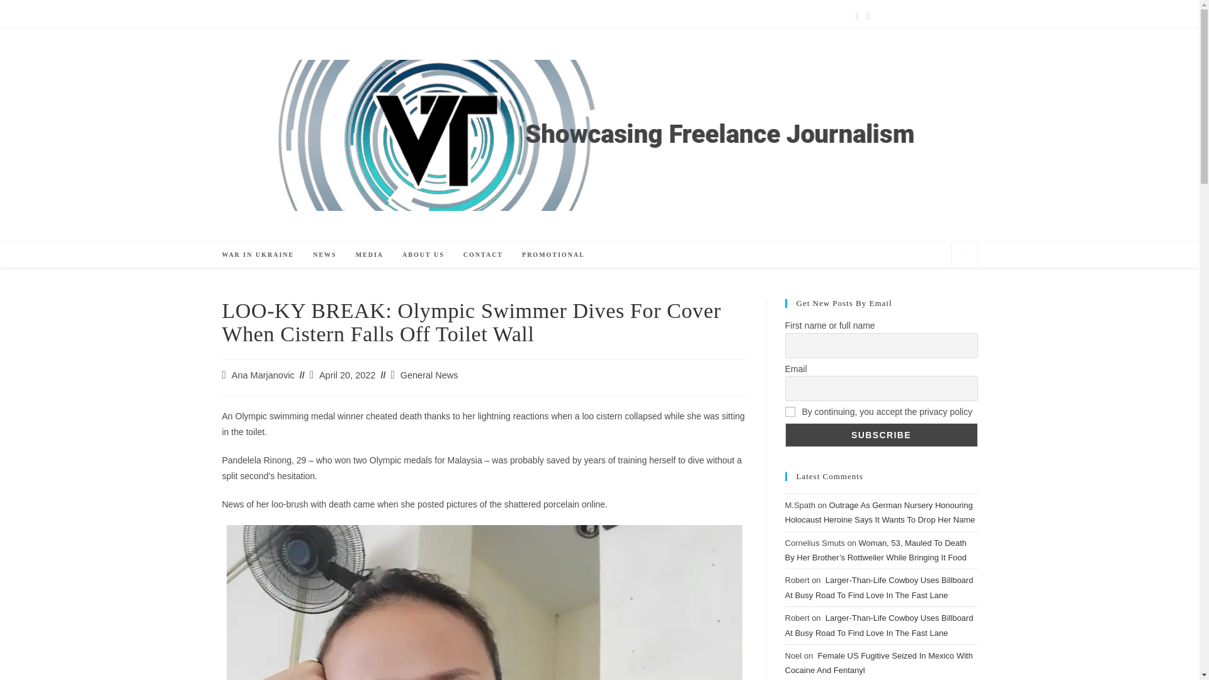  I want to click on Posts by Ana Marjanovic, so click(263, 375).